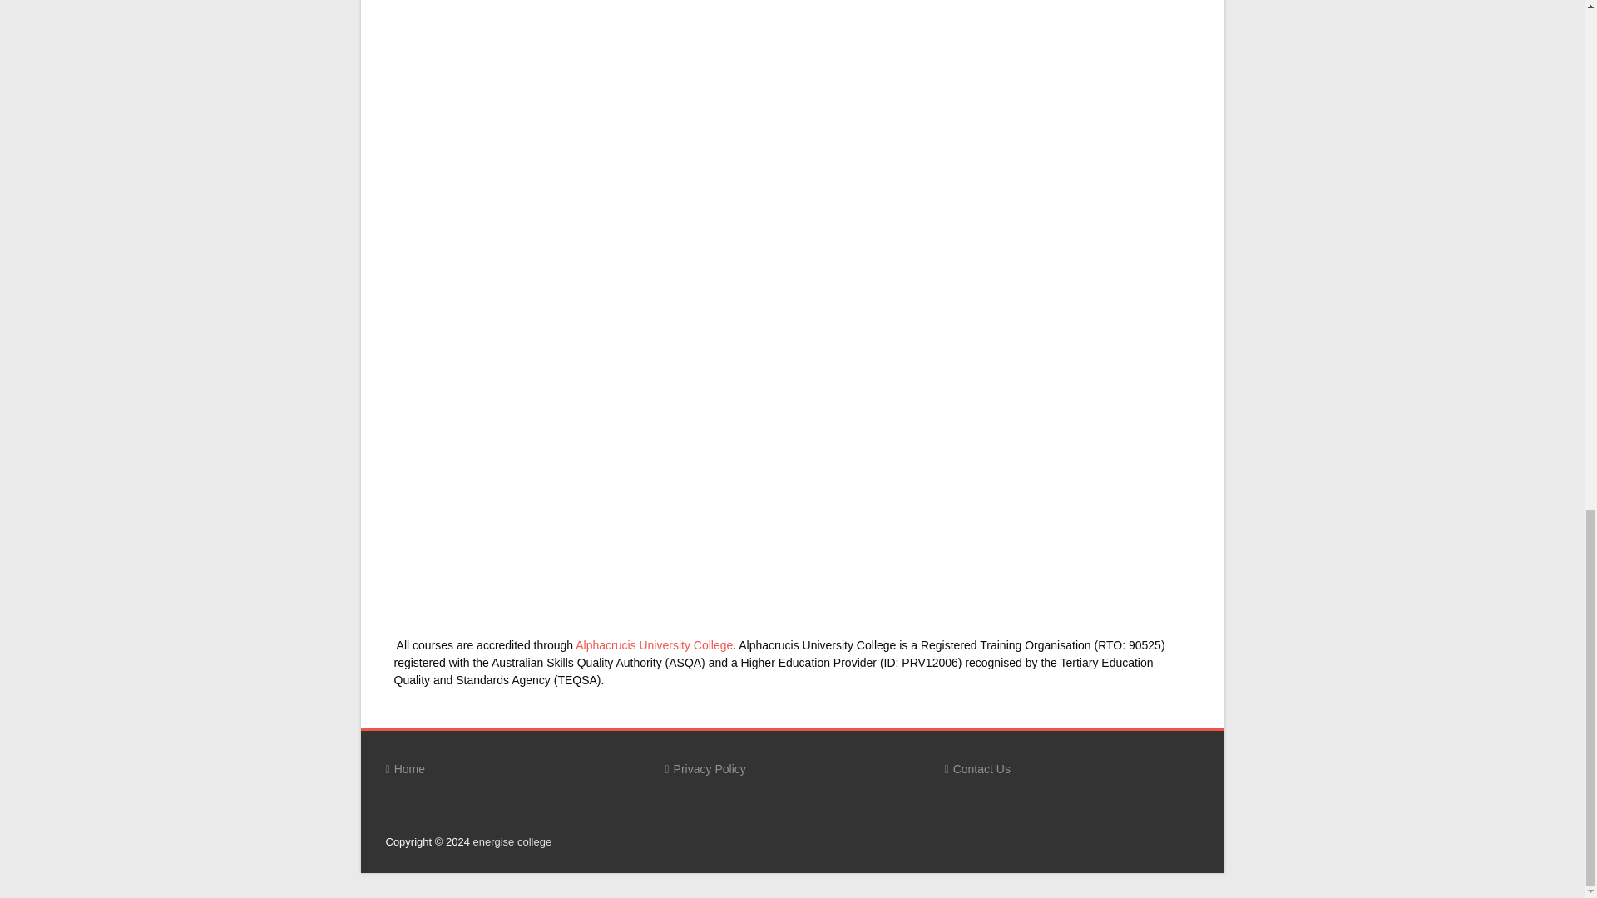 Image resolution: width=1597 pixels, height=898 pixels. What do you see at coordinates (405, 768) in the screenshot?
I see `Home` at bounding box center [405, 768].